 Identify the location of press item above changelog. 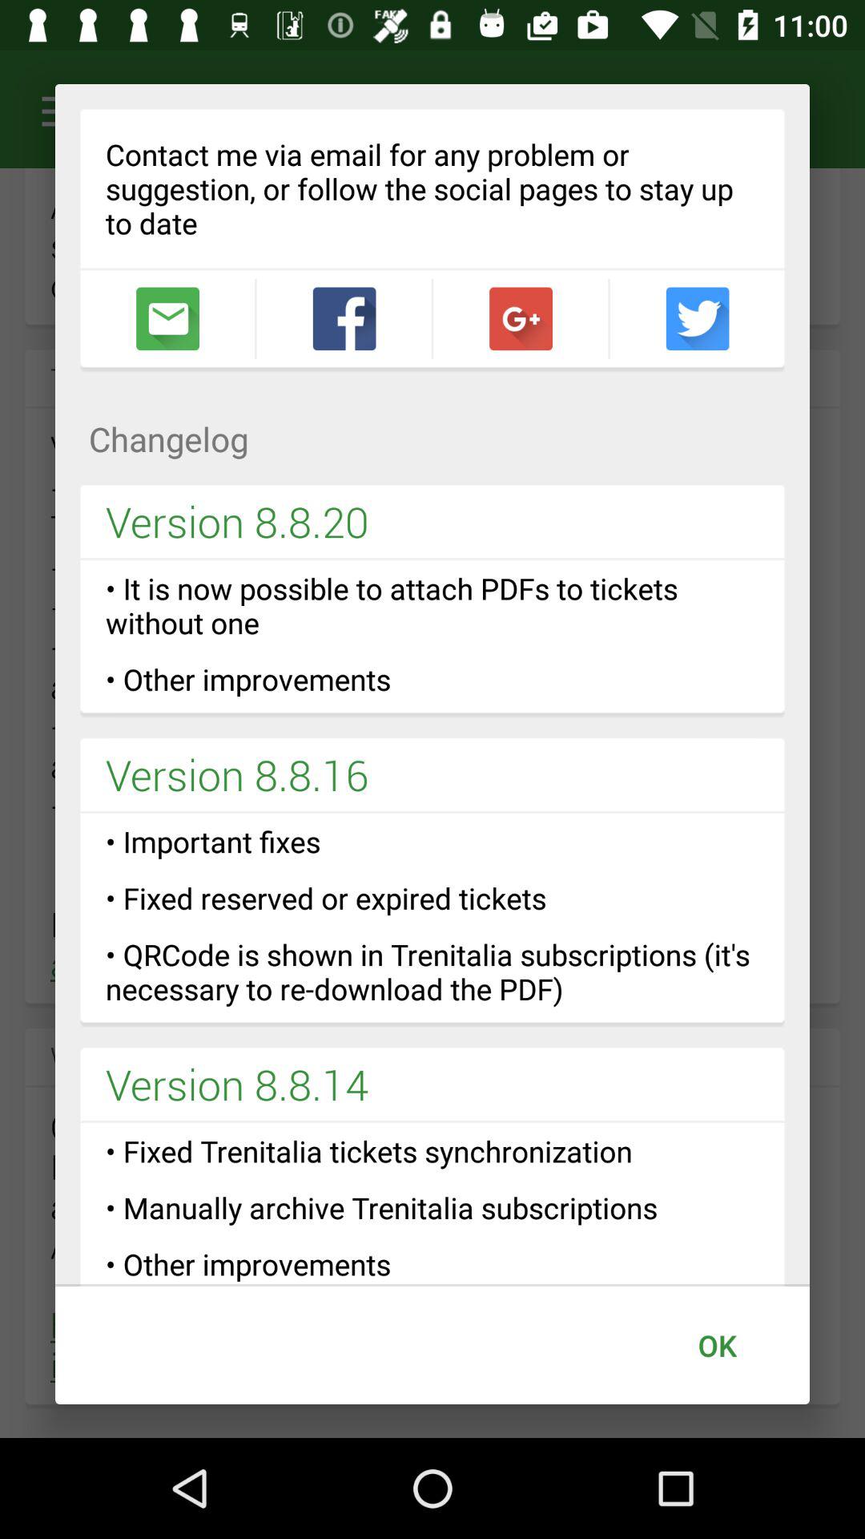
(697, 319).